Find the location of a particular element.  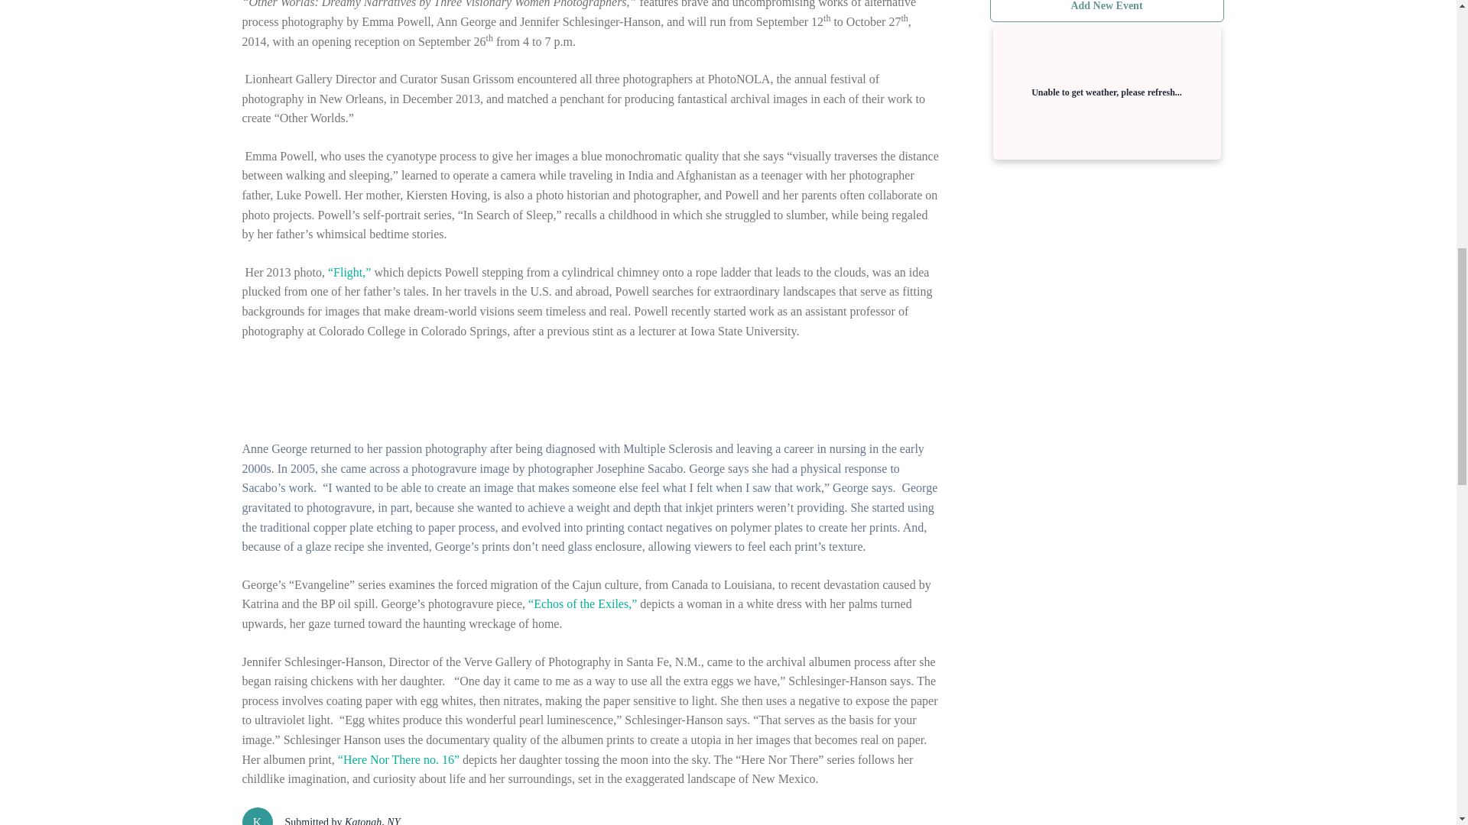

3rd party ad content is located at coordinates (1104, 286).